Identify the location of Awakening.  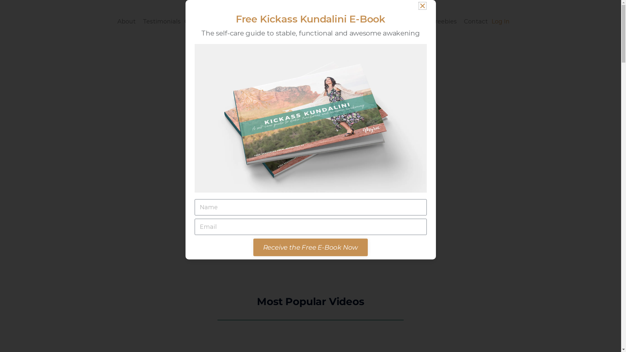
(392, 22).